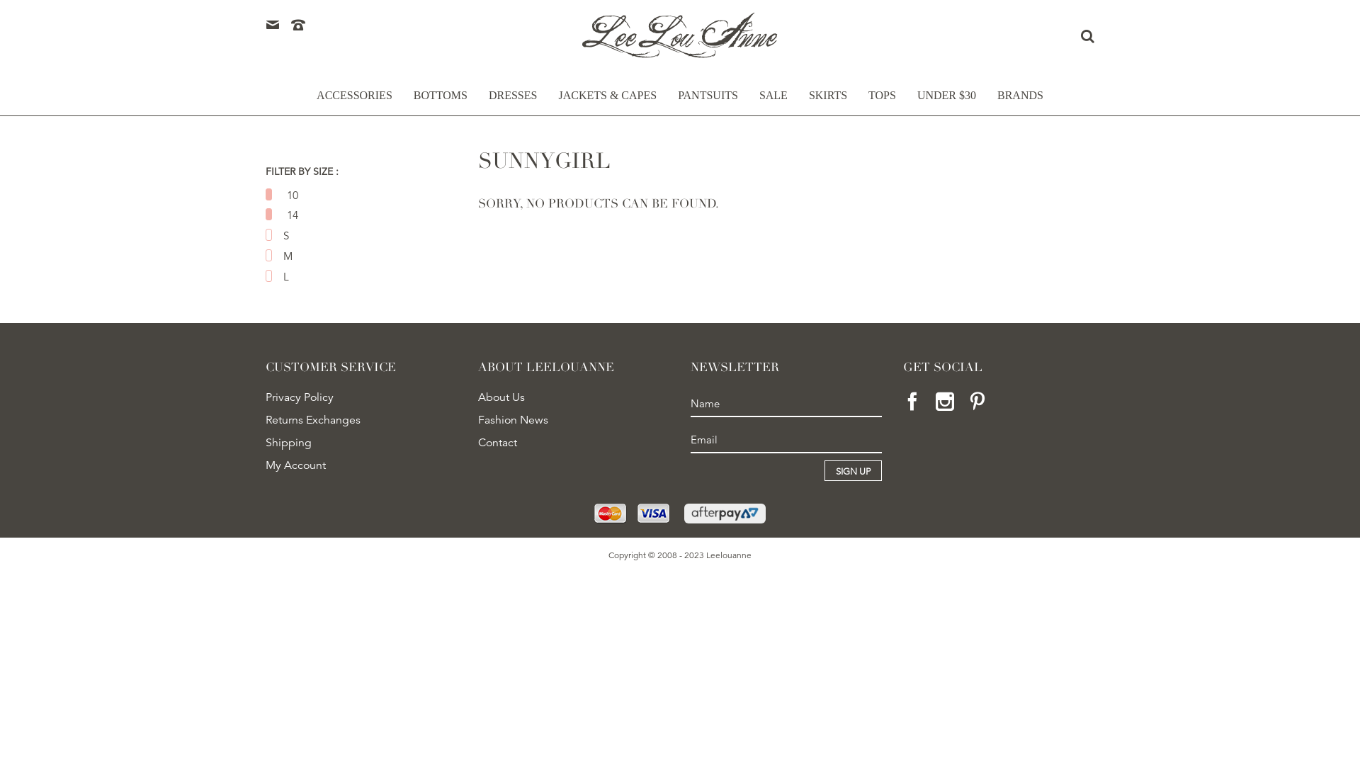 This screenshot has width=1360, height=765. Describe the element at coordinates (883, 102) in the screenshot. I see `TOPS` at that location.